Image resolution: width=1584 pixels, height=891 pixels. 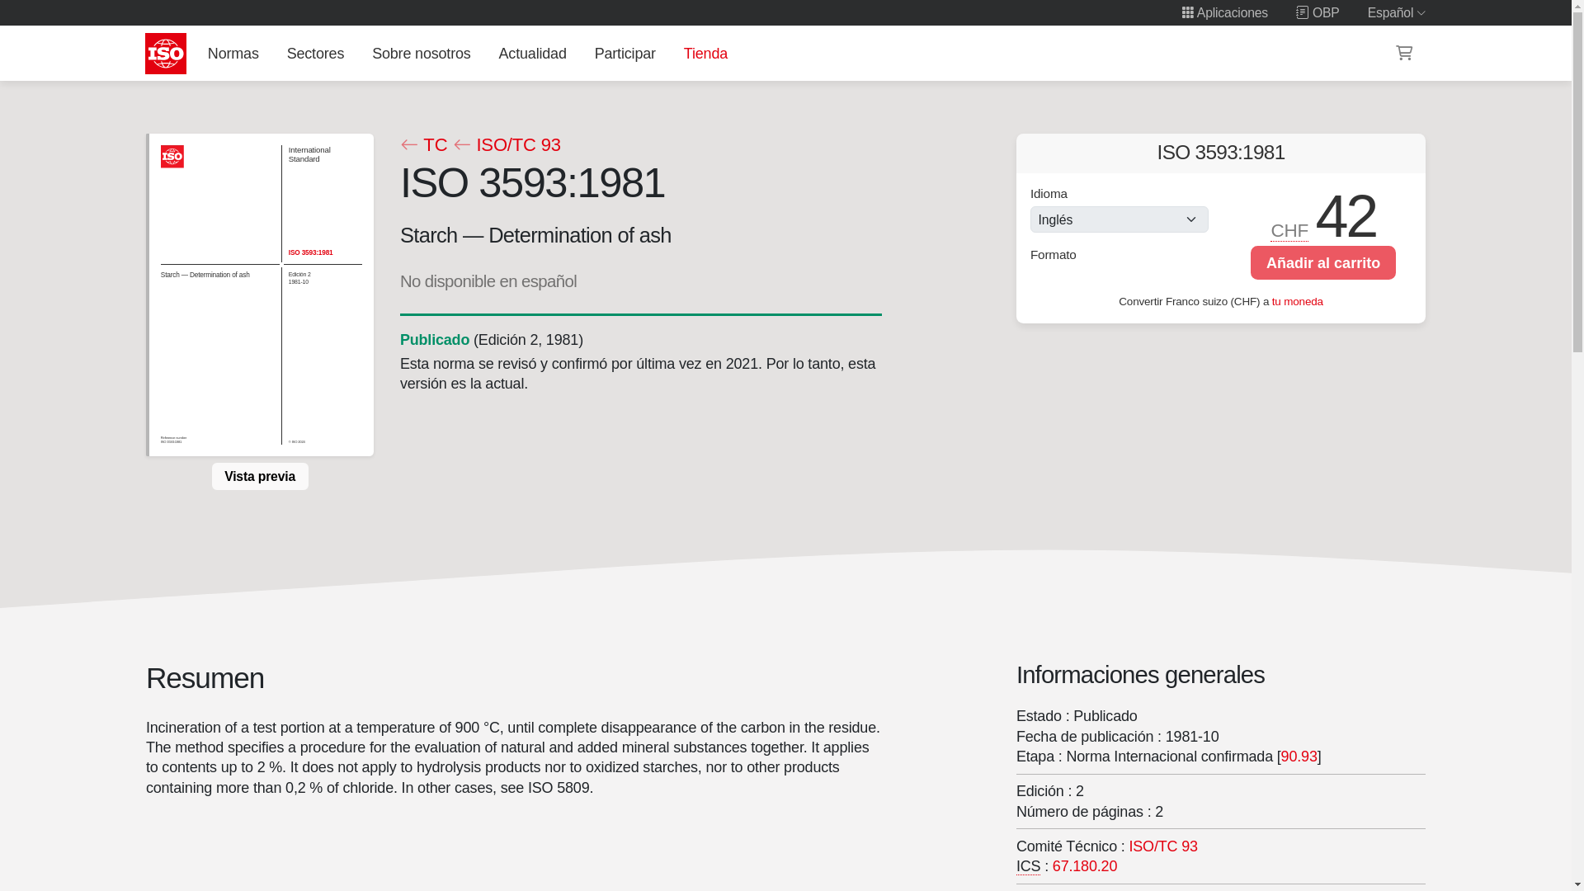 What do you see at coordinates (532, 53) in the screenshot?
I see `Actualidad` at bounding box center [532, 53].